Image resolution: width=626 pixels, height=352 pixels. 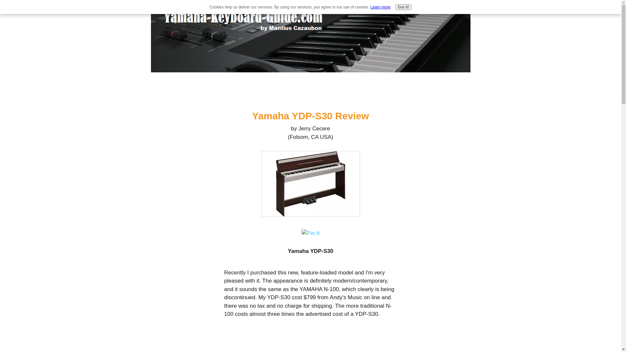 I want to click on Pin It, so click(x=310, y=233).